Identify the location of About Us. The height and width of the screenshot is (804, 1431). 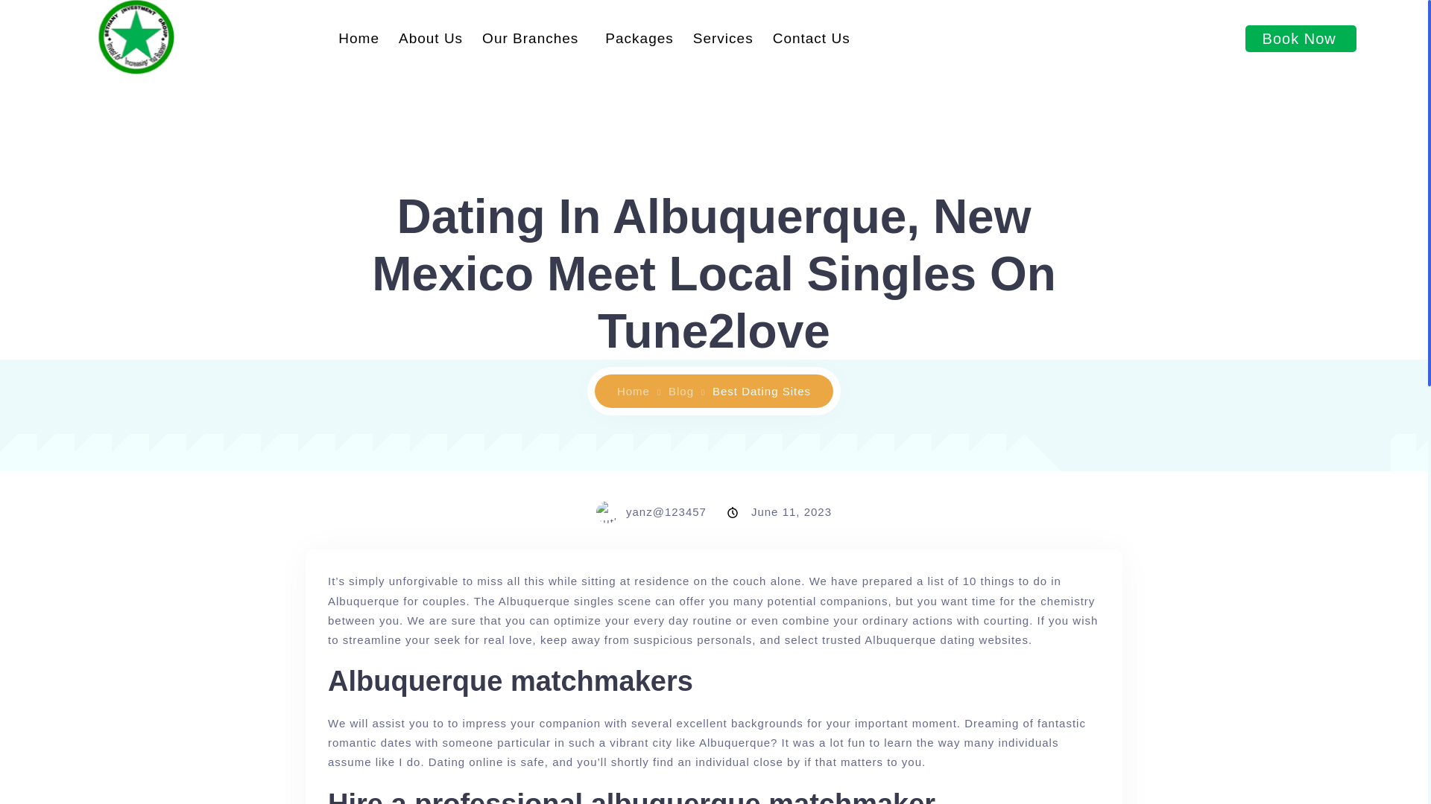
(431, 39).